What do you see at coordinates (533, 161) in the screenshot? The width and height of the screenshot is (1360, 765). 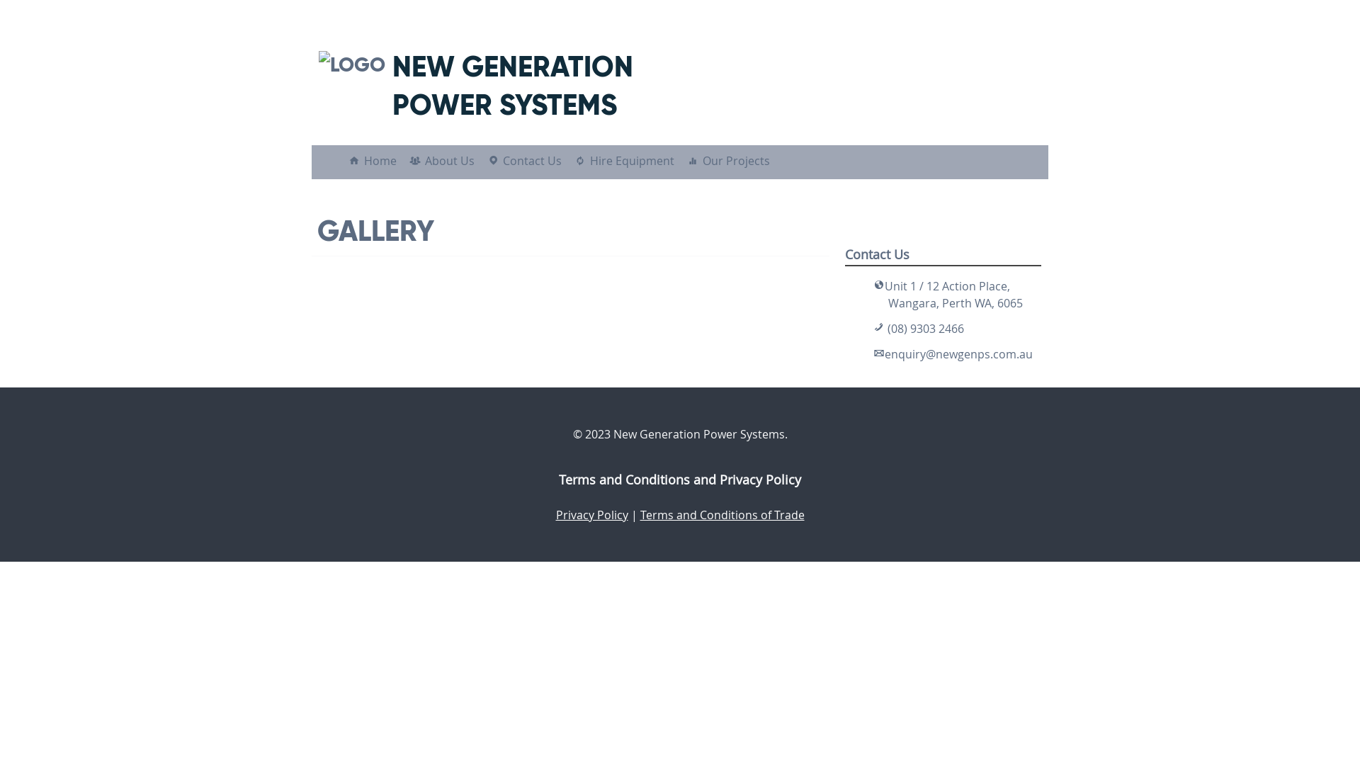 I see `Contact Us` at bounding box center [533, 161].